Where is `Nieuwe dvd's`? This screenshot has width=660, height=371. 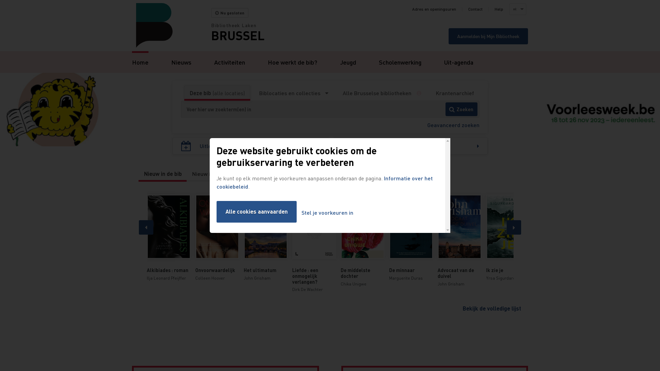
Nieuwe dvd's is located at coordinates (271, 174).